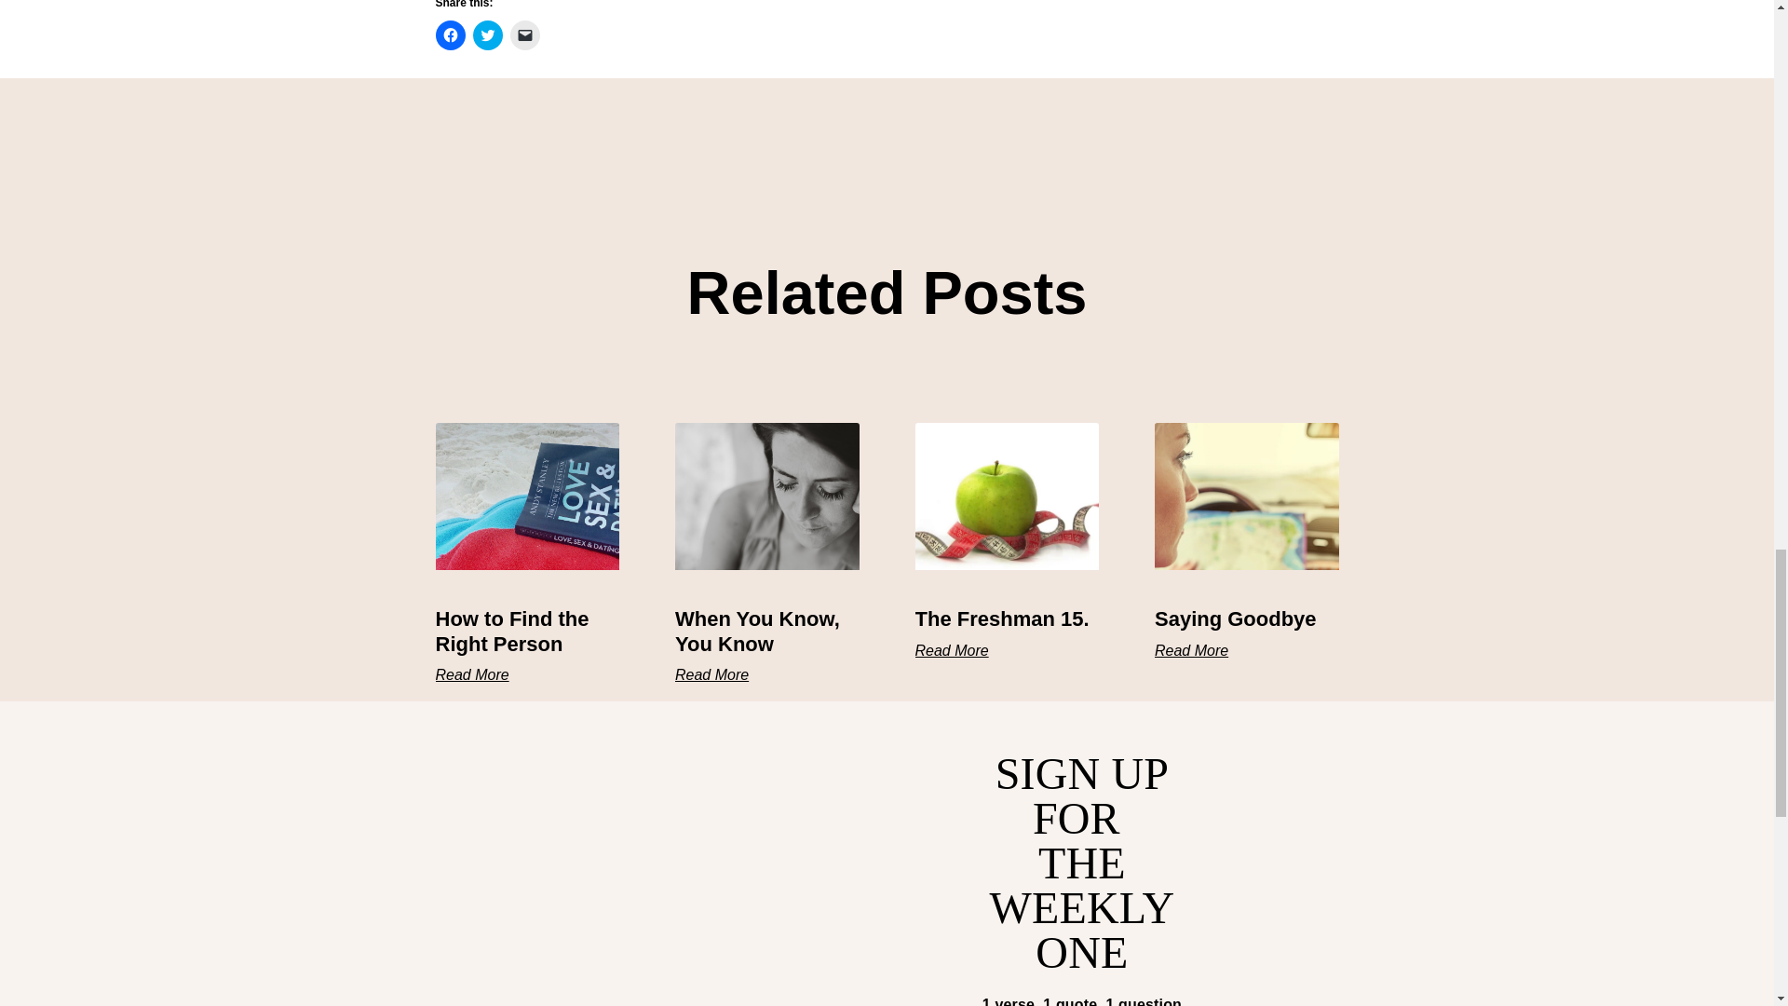 Image resolution: width=1788 pixels, height=1006 pixels. I want to click on When You Know, You Know, so click(758, 632).